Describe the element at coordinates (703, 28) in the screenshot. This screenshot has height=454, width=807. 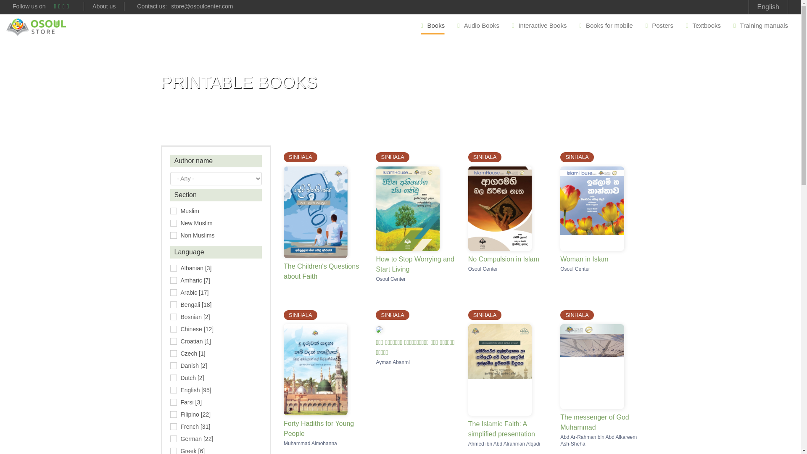
I see `Textbooks` at that location.